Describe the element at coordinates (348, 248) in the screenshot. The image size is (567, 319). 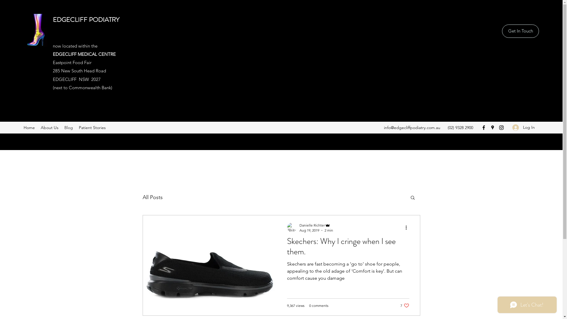
I see `Skechers: Why I cringe when I see them.` at that location.